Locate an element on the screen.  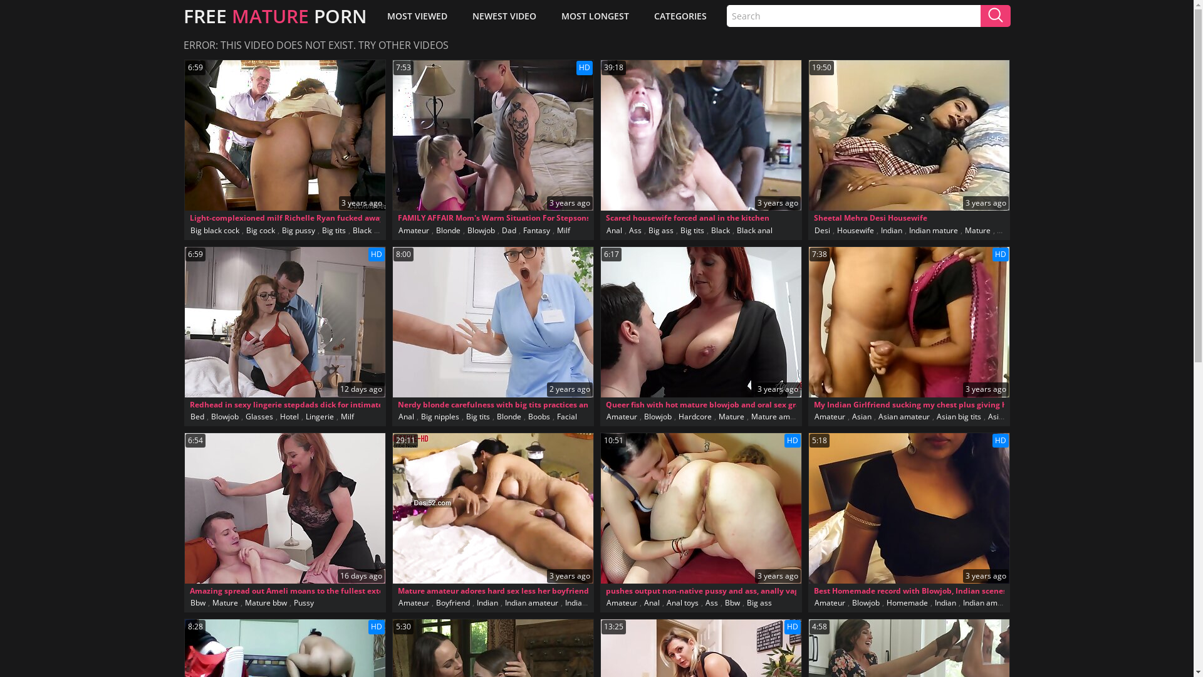
6:59
3 years ago is located at coordinates (284, 135).